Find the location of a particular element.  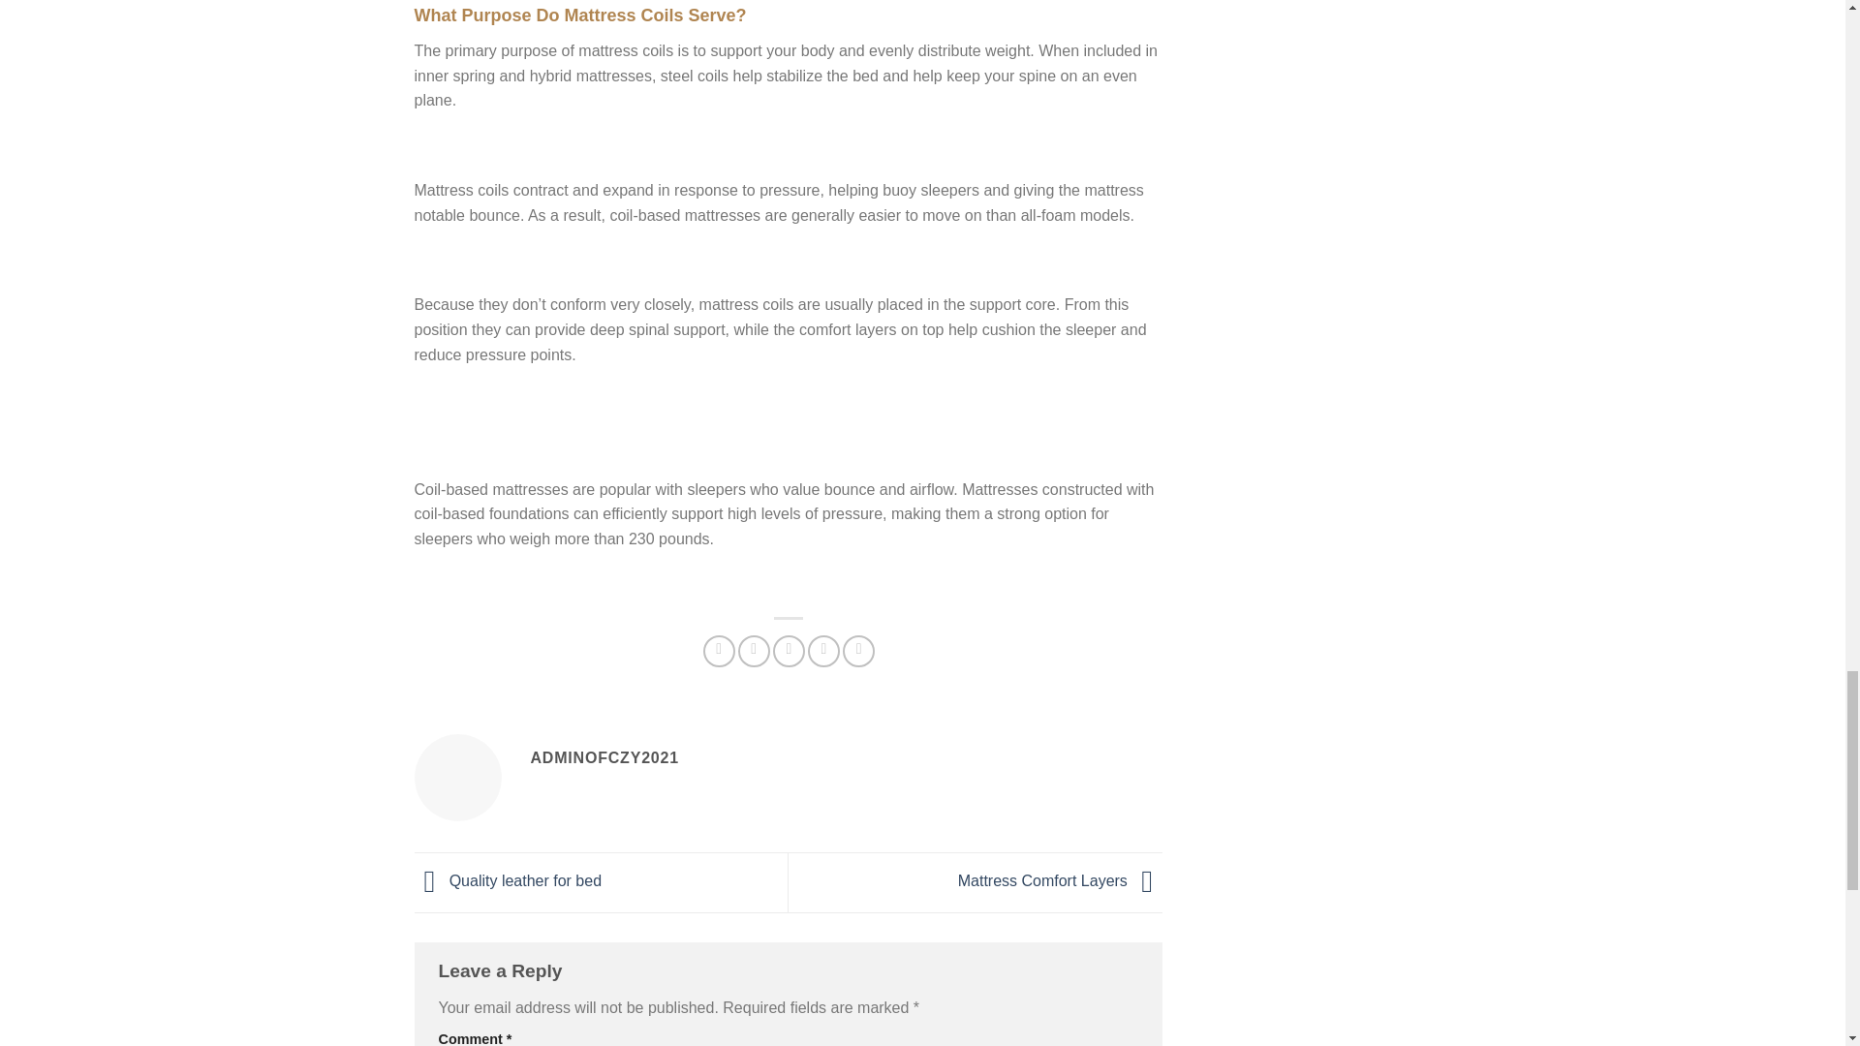

Quality leather for bed is located at coordinates (509, 880).